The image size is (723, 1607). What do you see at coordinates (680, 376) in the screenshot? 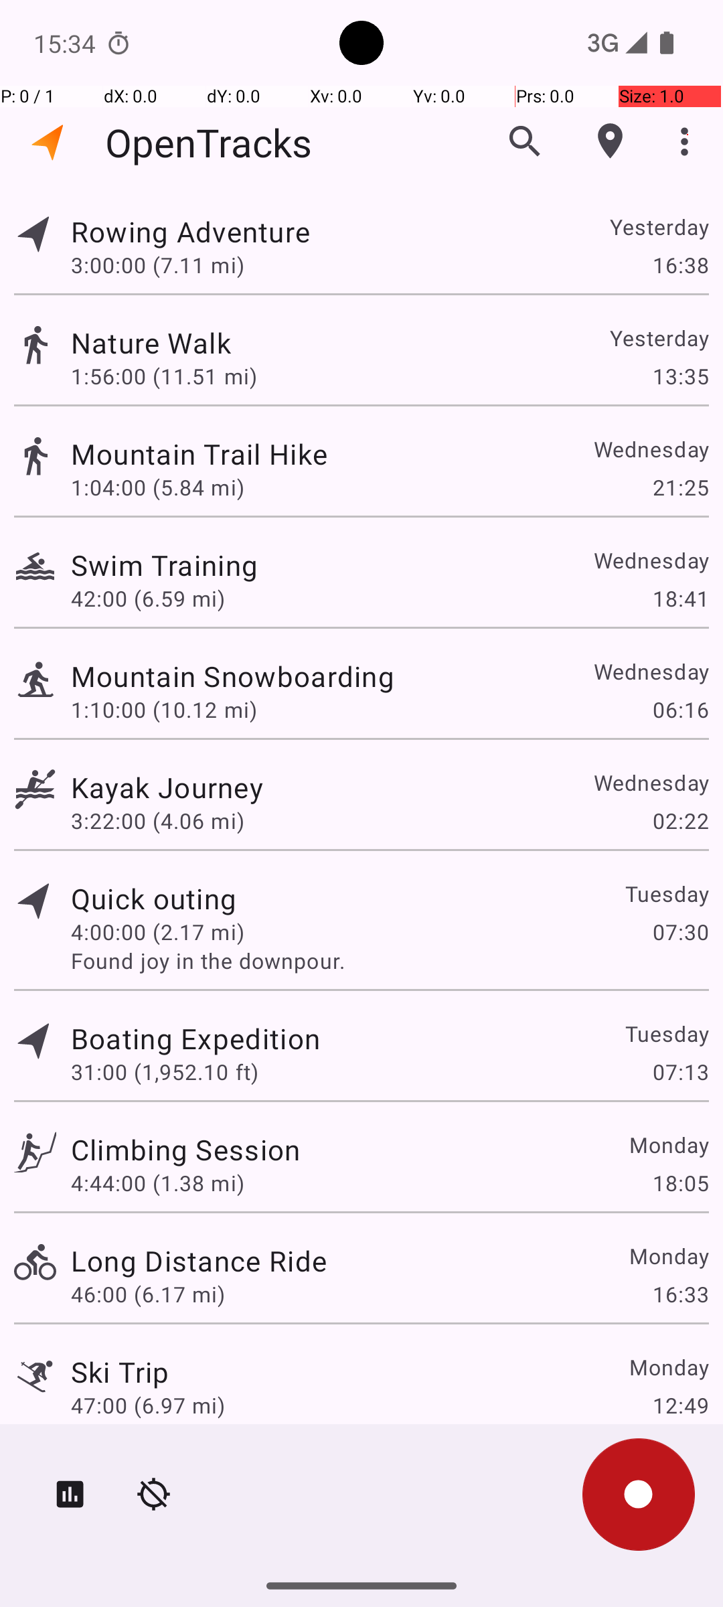
I see `13:35` at bounding box center [680, 376].